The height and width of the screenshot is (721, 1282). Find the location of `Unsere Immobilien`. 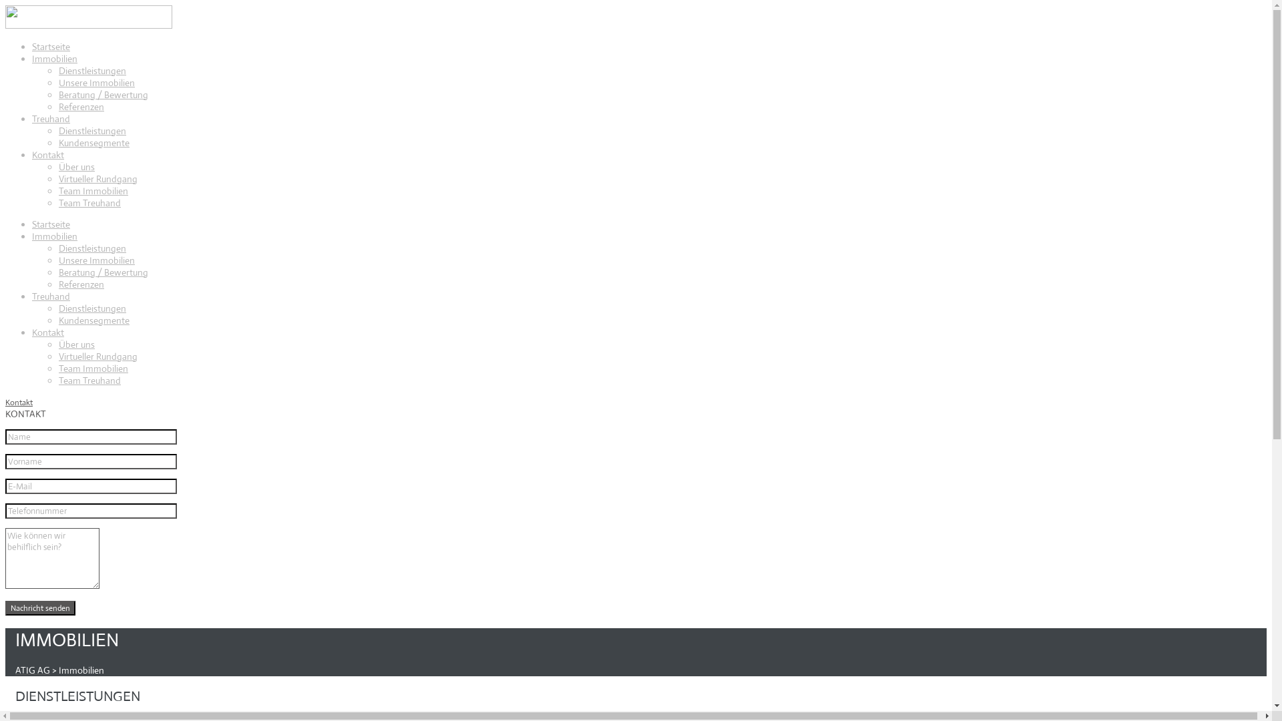

Unsere Immobilien is located at coordinates (97, 260).